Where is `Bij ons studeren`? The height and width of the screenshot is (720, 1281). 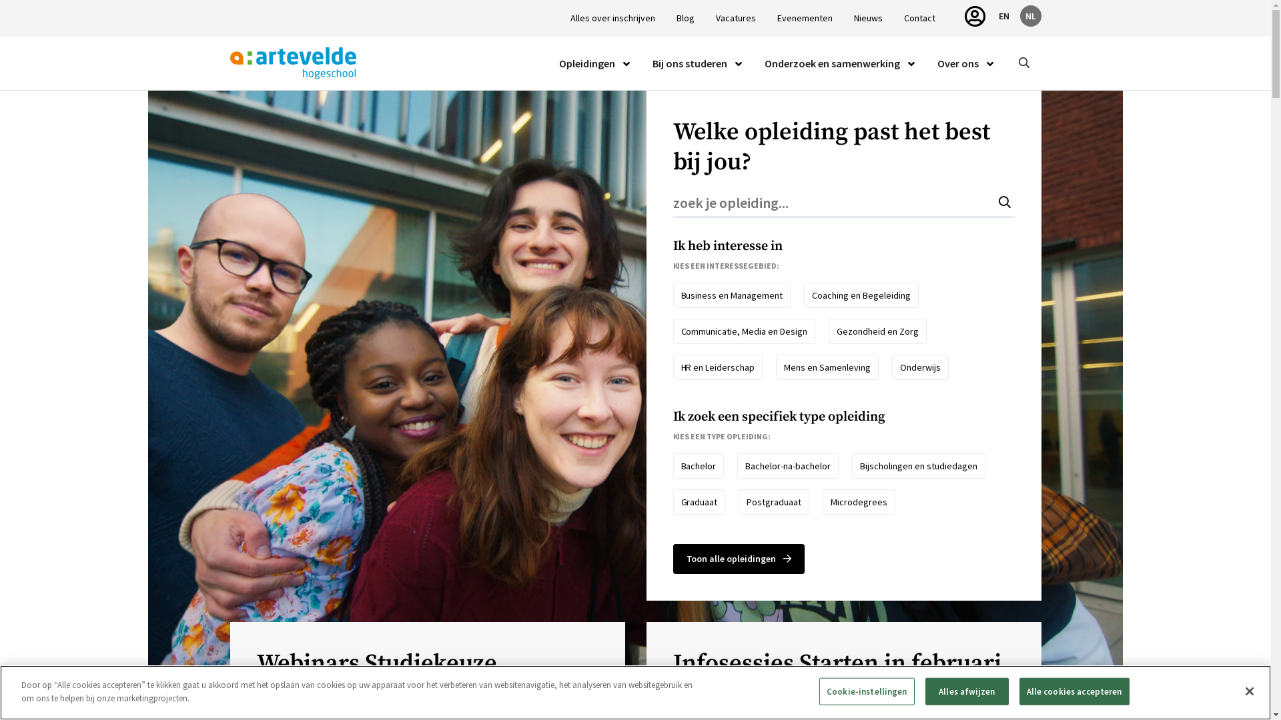
Bij ons studeren is located at coordinates (690, 63).